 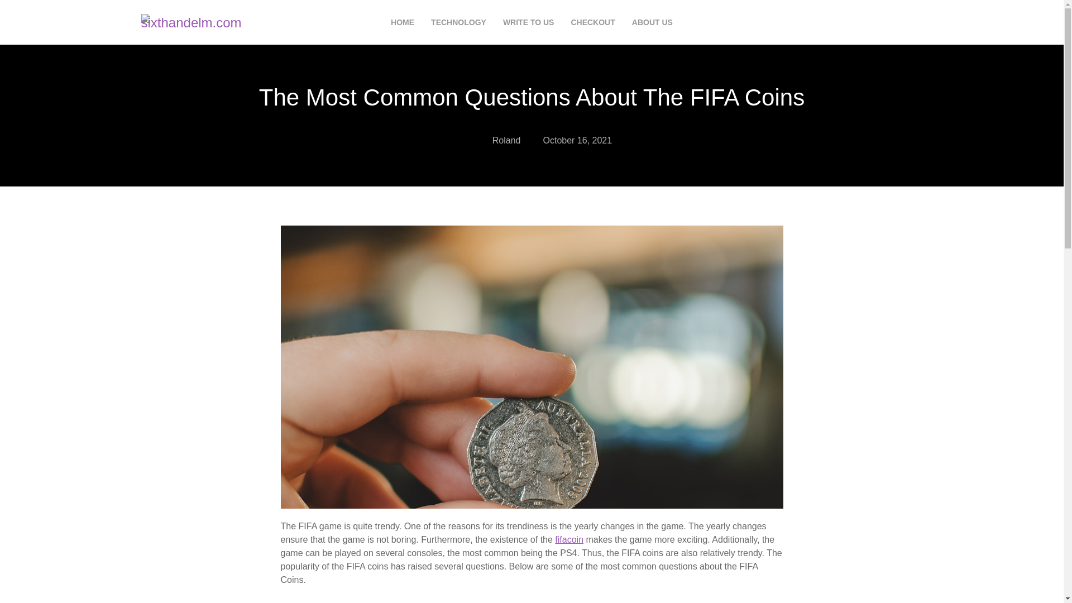 What do you see at coordinates (458, 22) in the screenshot?
I see `TECHNOLOGY` at bounding box center [458, 22].